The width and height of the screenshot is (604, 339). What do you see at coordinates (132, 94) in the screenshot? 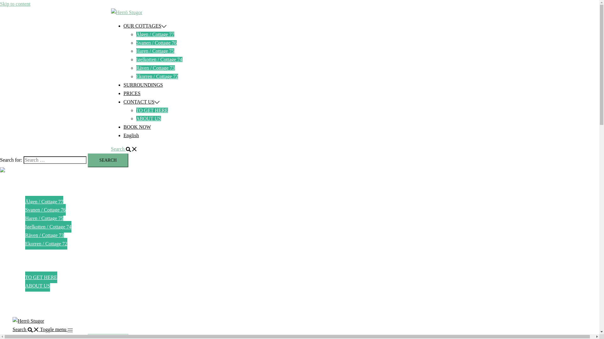
I see `PRICES` at bounding box center [132, 94].